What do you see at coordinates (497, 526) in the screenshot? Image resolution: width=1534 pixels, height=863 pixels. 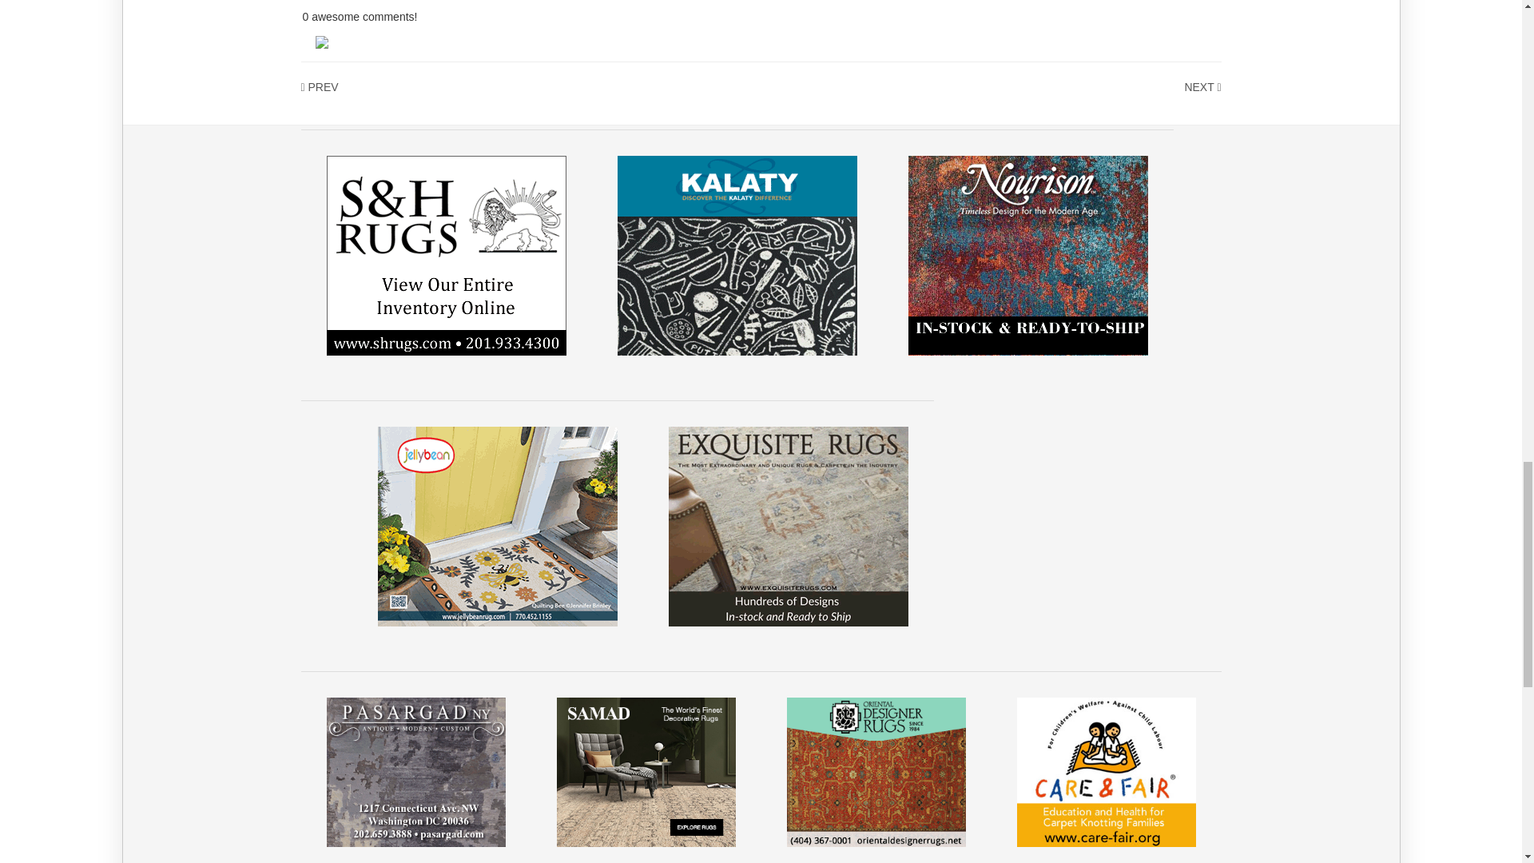 I see `Jelly Bean Rugs Homefires` at bounding box center [497, 526].